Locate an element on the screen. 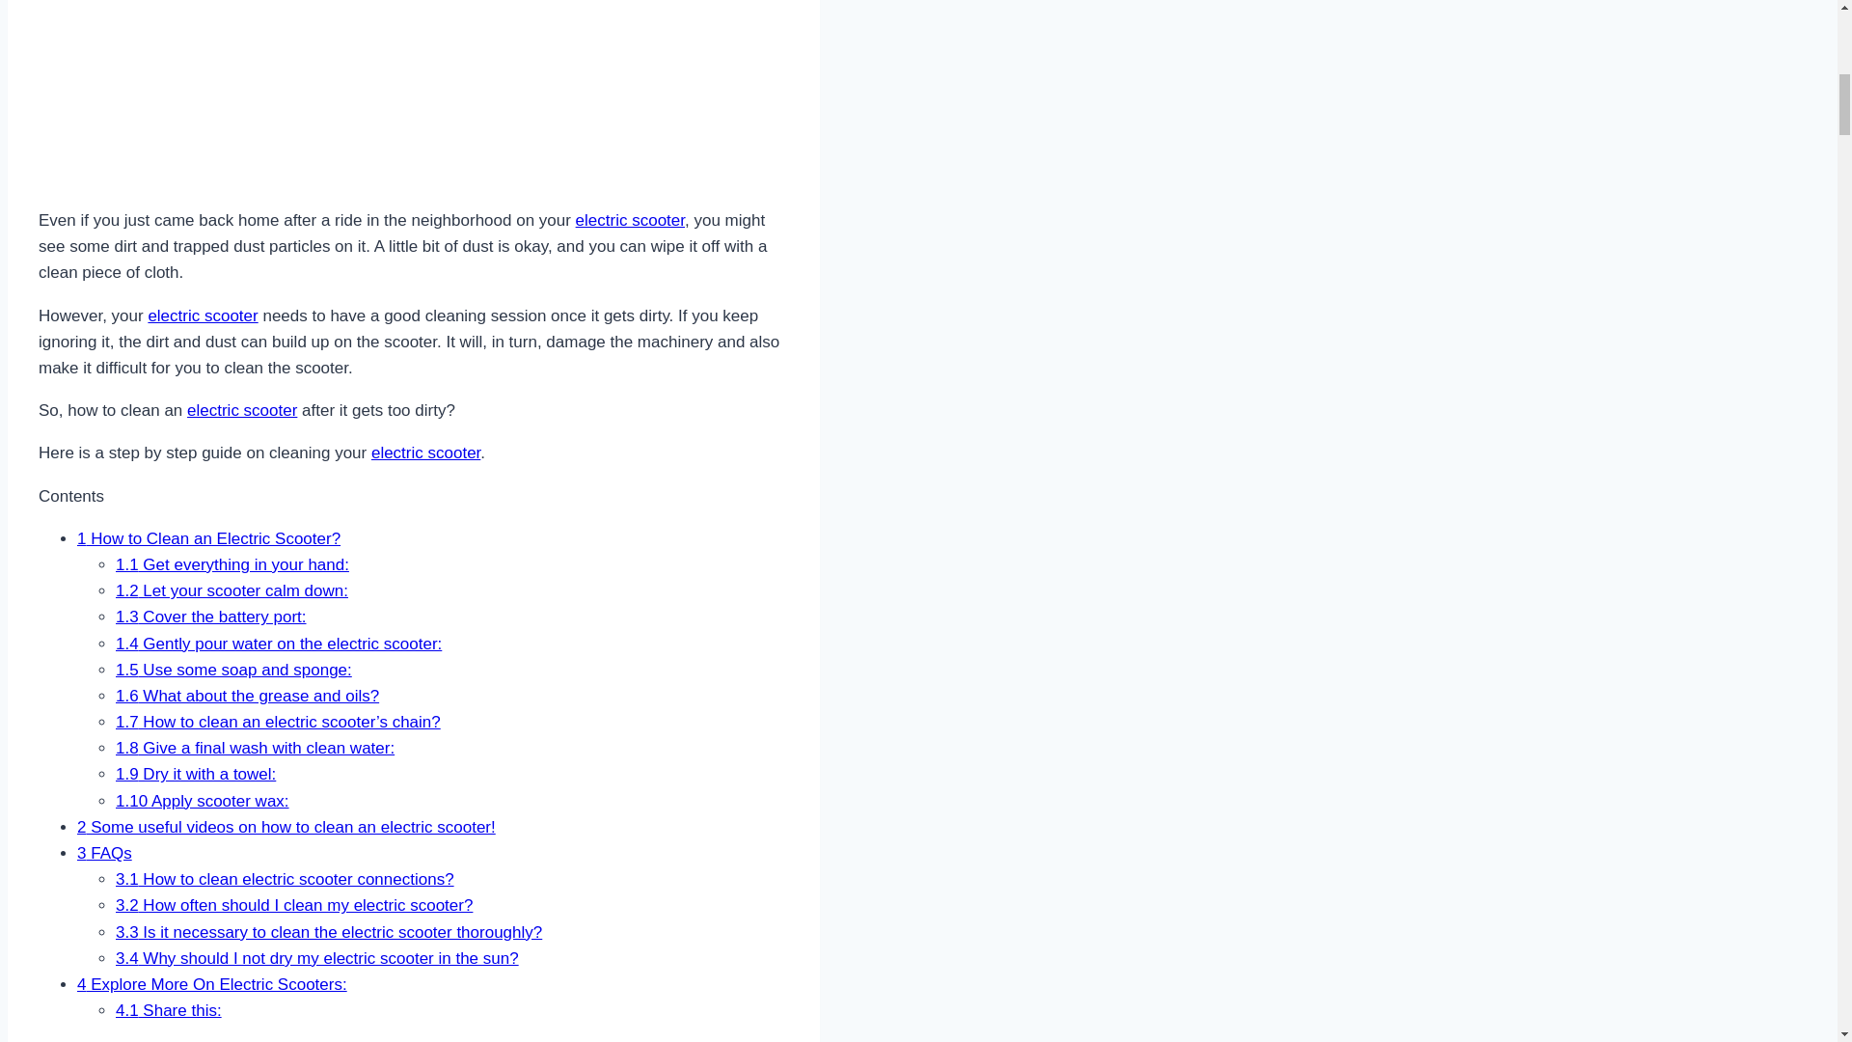  1.10 Apply scooter wax: is located at coordinates (202, 801).